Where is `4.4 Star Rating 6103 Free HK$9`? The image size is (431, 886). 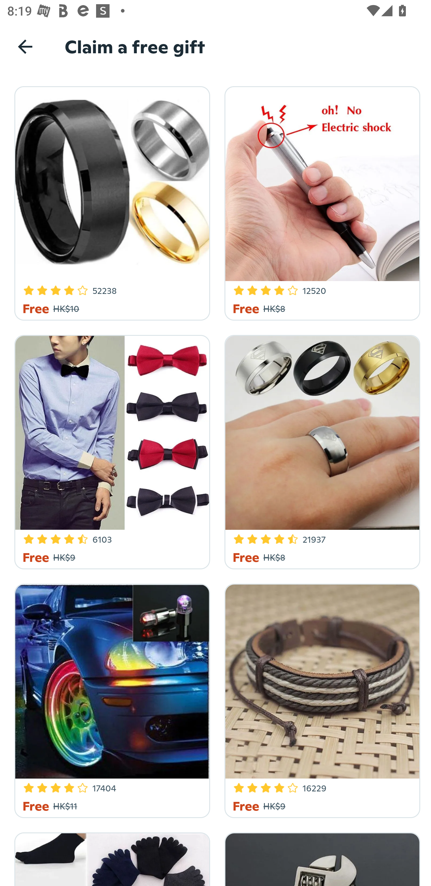 4.4 Star Rating 6103 Free HK$9 is located at coordinates (110, 450).